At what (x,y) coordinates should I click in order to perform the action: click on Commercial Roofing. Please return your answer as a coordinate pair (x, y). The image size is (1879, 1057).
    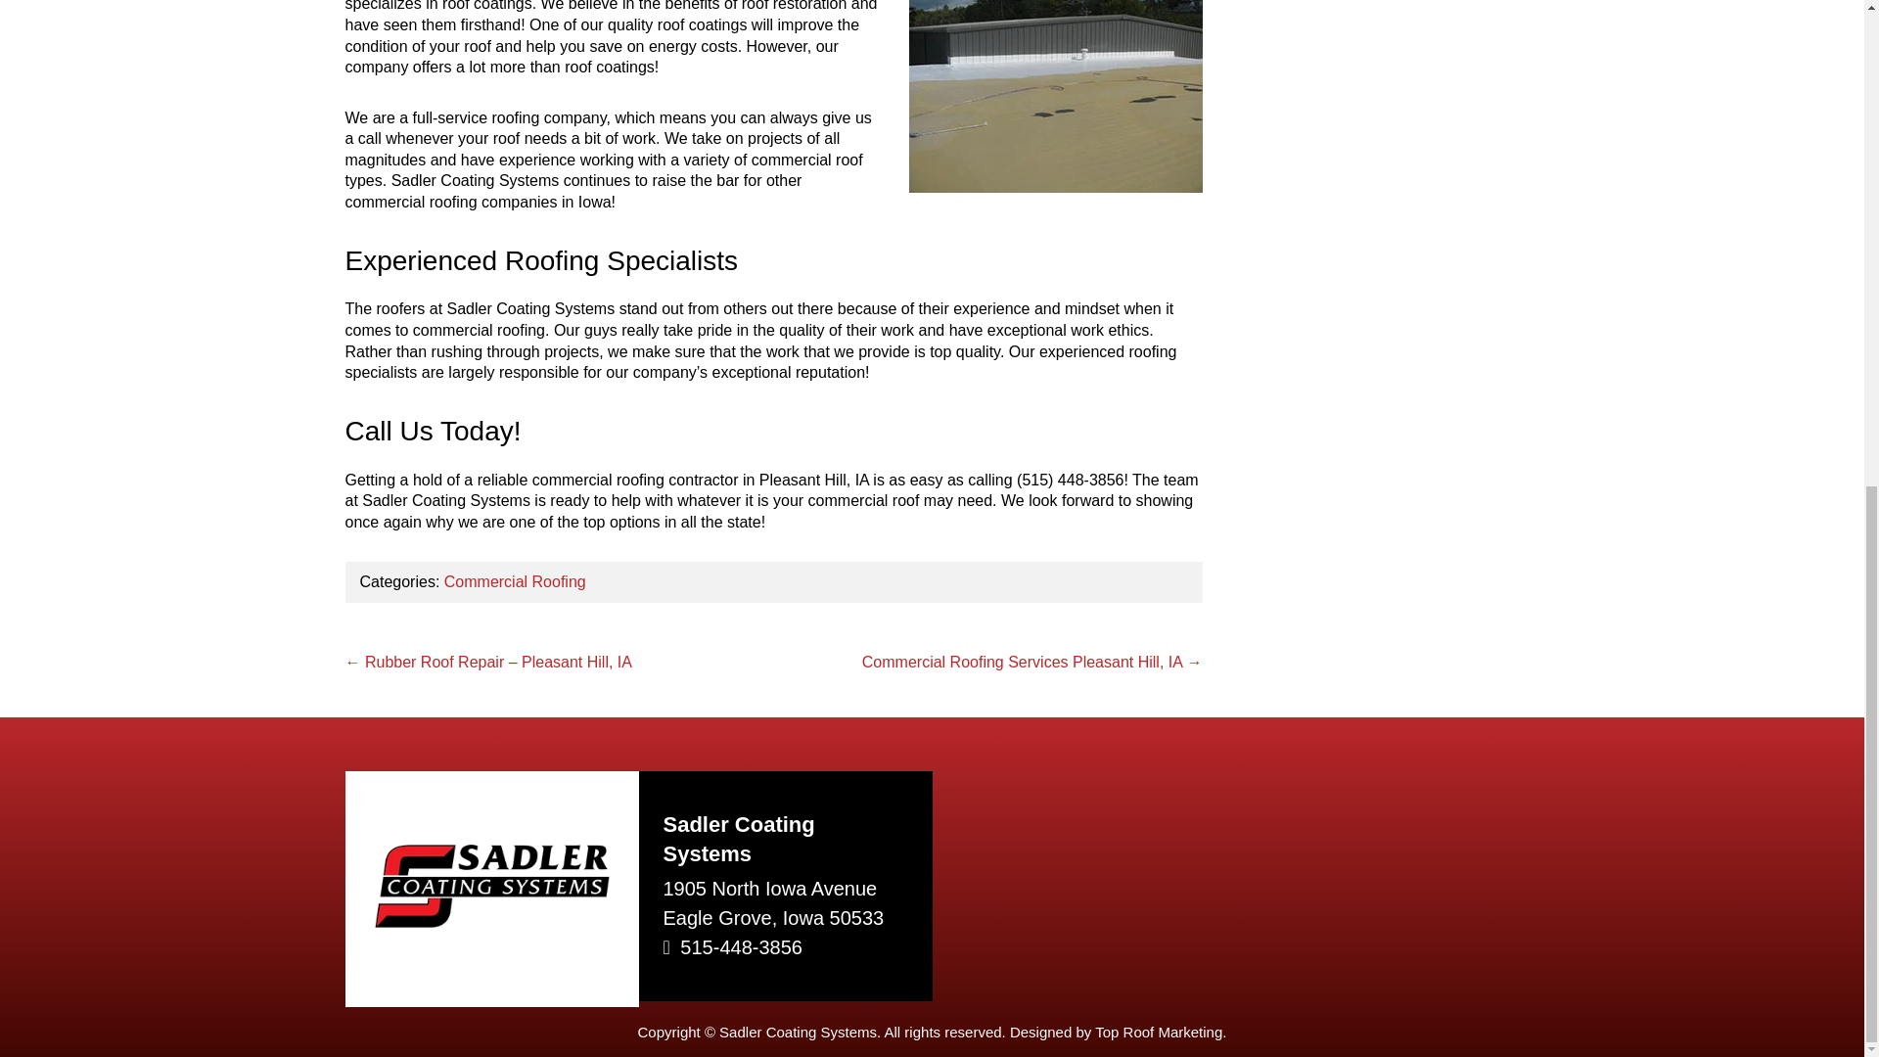
    Looking at the image, I should click on (515, 581).